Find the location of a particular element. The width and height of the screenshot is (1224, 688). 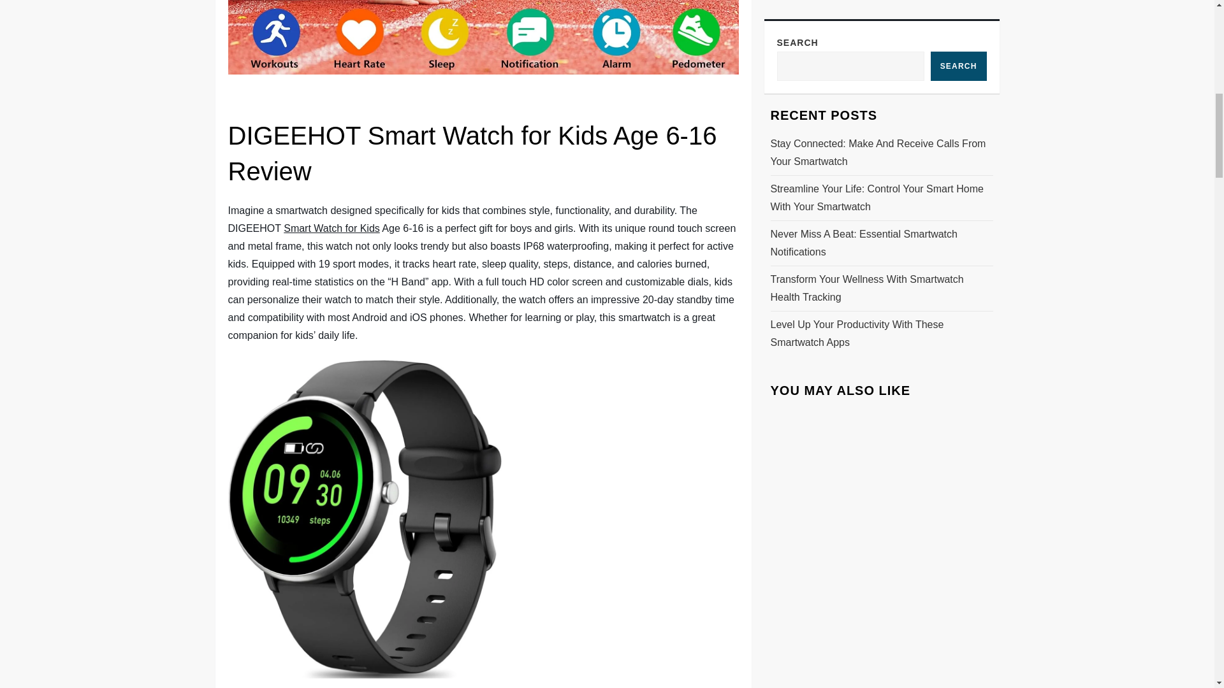

Smart Watch for Kids is located at coordinates (331, 228).